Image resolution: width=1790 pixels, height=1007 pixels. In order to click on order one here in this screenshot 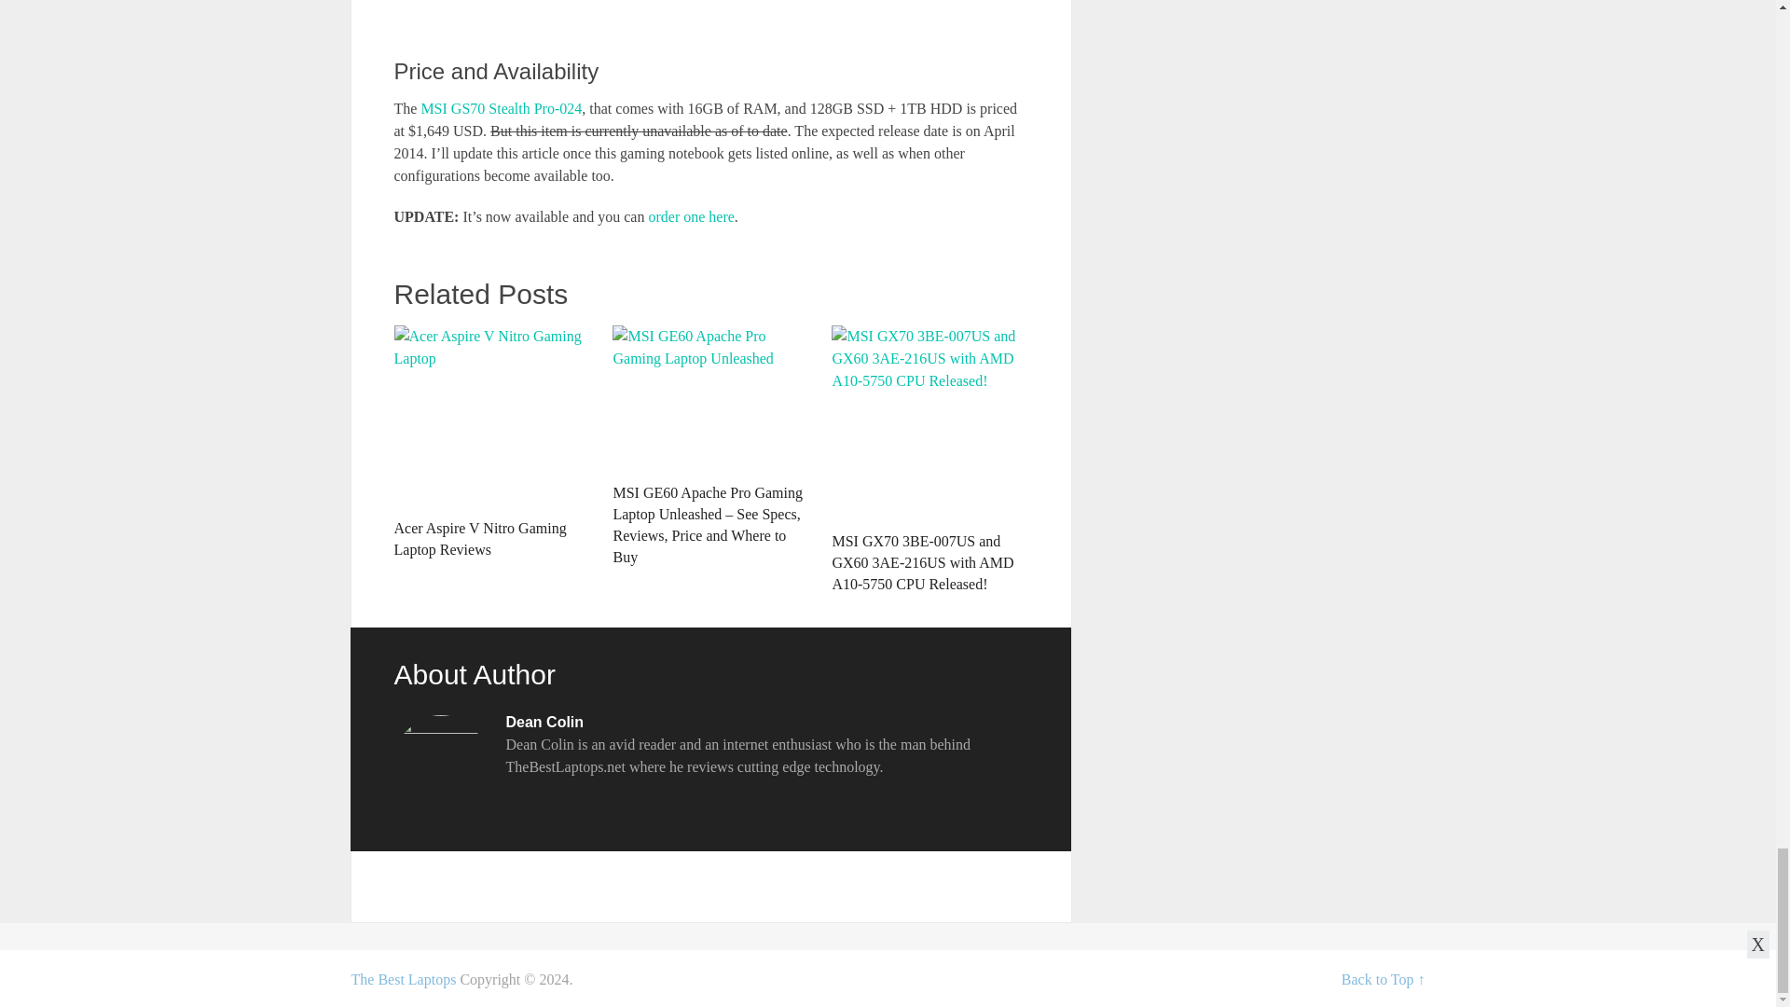, I will do `click(691, 216)`.